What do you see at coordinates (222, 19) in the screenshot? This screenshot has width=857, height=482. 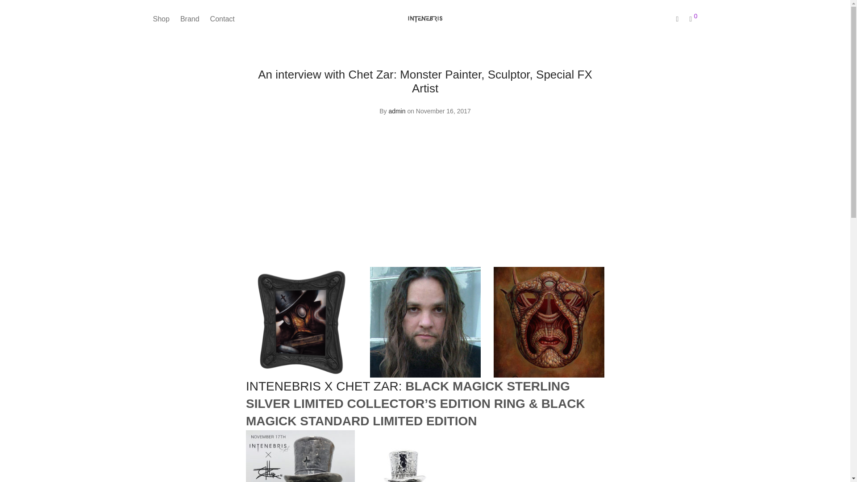 I see `Contact` at bounding box center [222, 19].